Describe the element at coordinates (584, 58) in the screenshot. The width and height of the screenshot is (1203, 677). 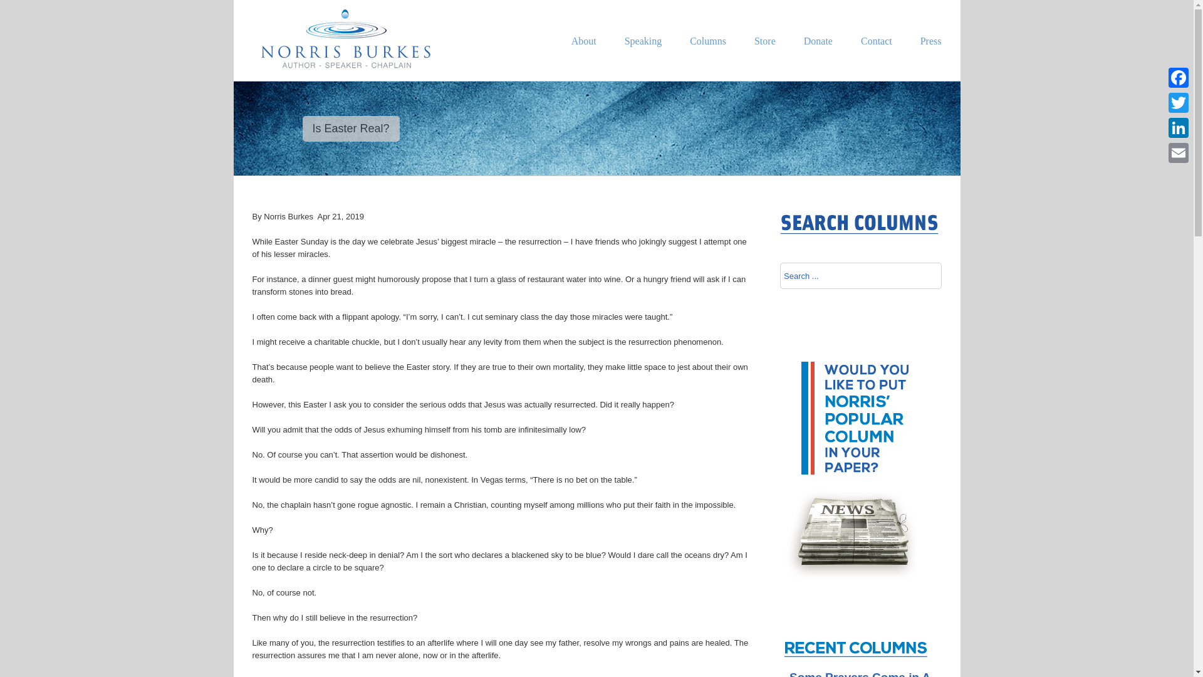
I see `About` at that location.